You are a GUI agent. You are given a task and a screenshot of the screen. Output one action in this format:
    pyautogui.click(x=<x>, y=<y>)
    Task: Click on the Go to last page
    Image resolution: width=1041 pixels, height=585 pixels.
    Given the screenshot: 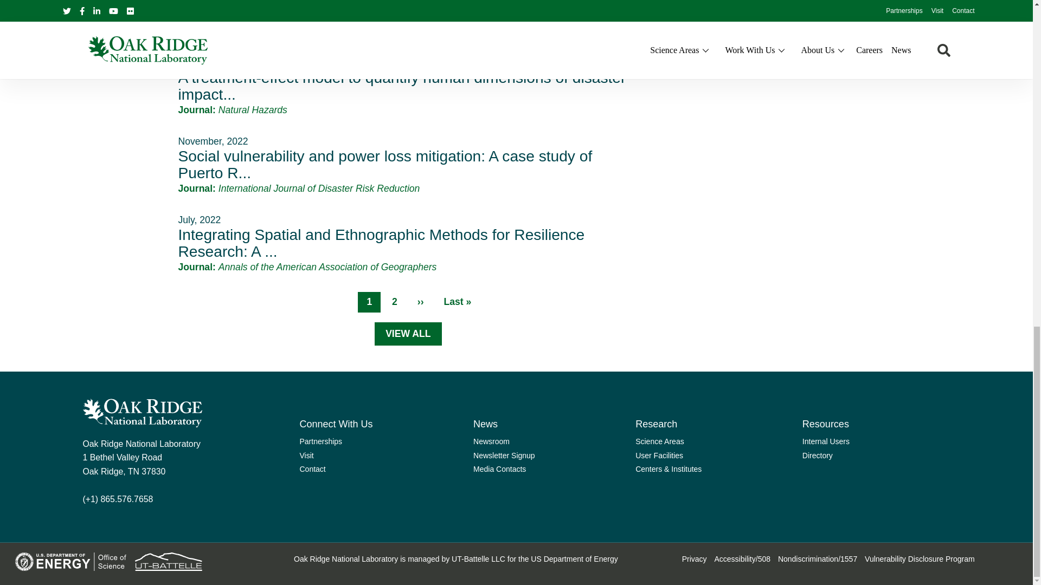 What is the action you would take?
    pyautogui.click(x=458, y=302)
    